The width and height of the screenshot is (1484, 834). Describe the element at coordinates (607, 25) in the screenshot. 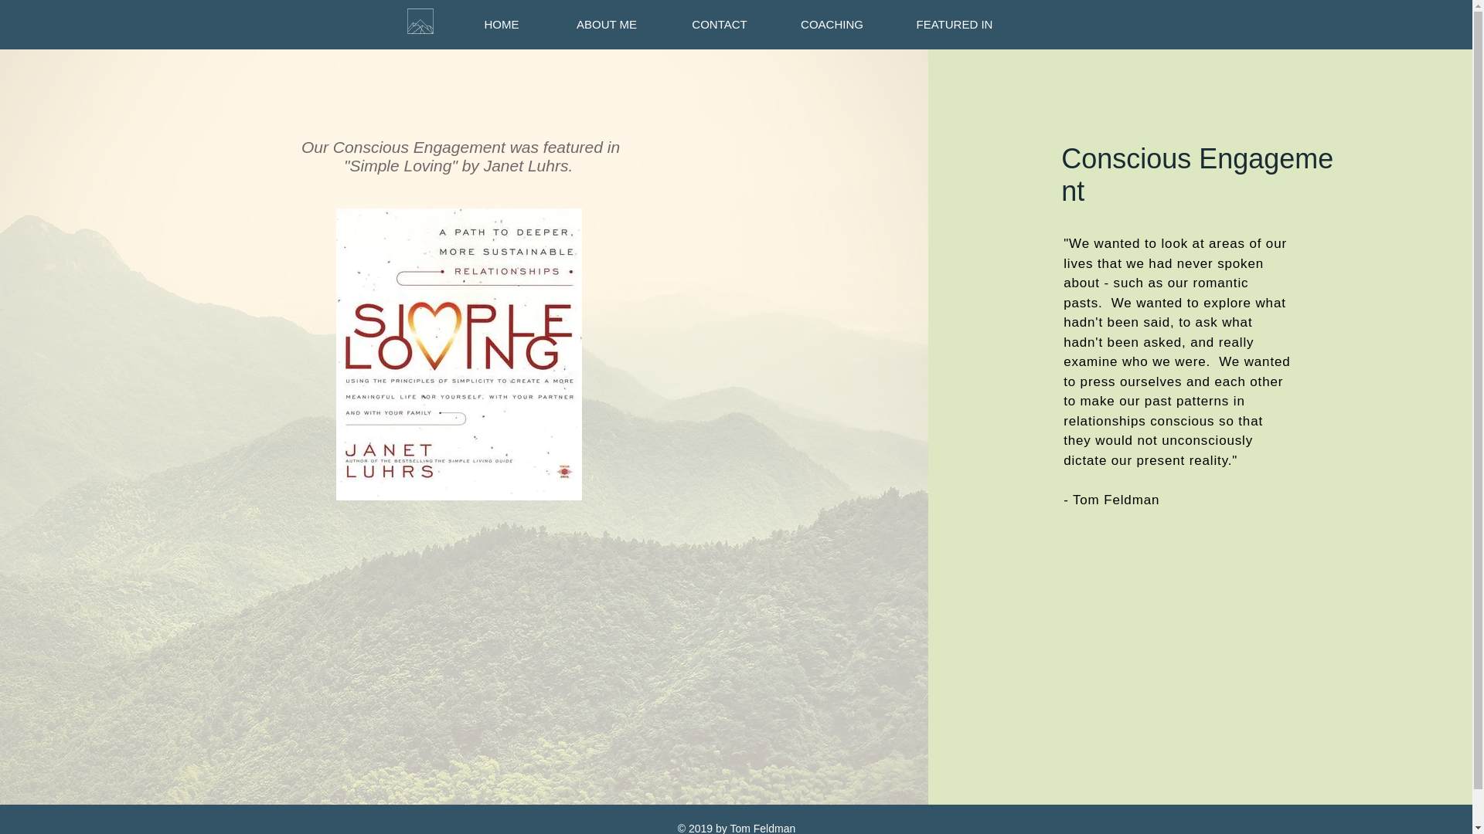

I see `ABOUT ME` at that location.